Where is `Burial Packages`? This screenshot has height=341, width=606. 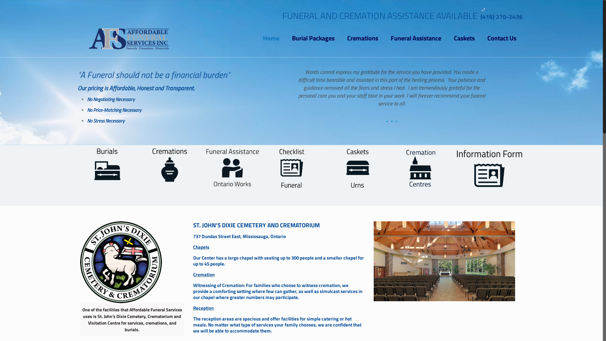 Burial Packages is located at coordinates (313, 38).